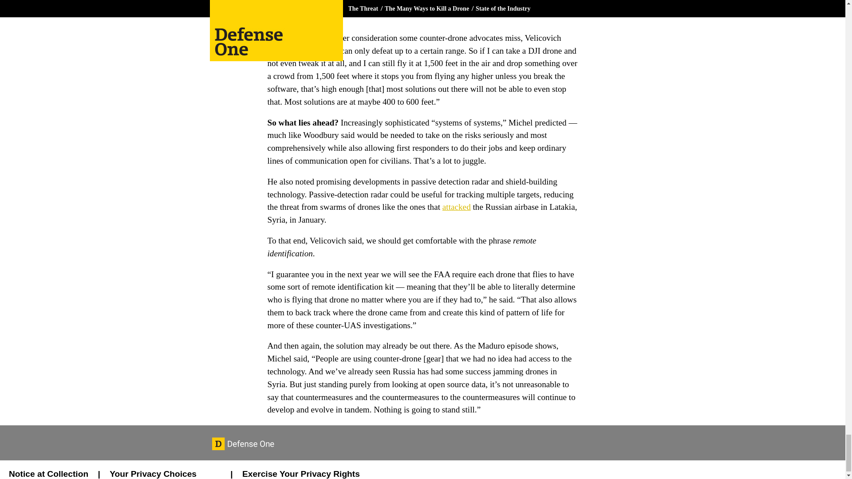 The image size is (852, 479). I want to click on Exercise Your Privacy Rights, so click(301, 474).